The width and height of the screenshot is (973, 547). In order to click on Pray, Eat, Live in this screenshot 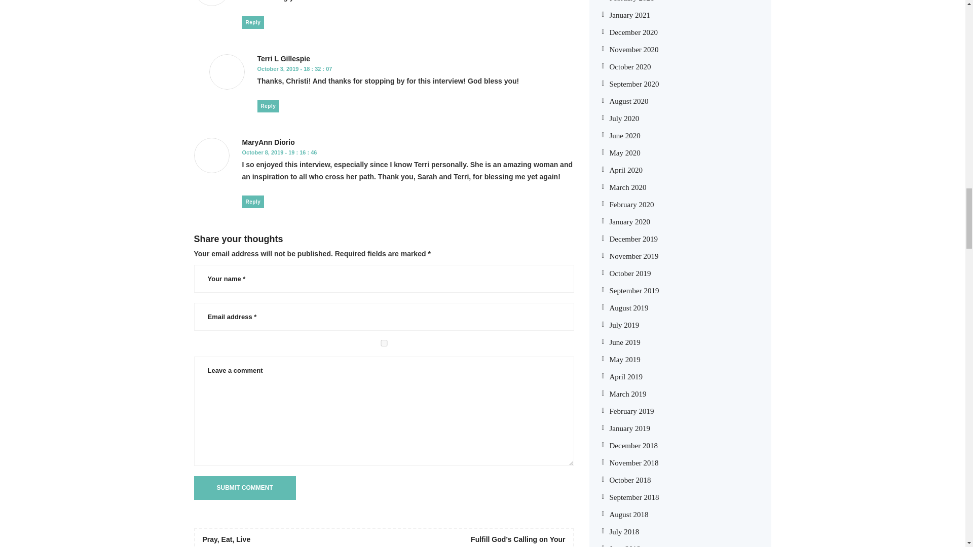, I will do `click(227, 539)`.